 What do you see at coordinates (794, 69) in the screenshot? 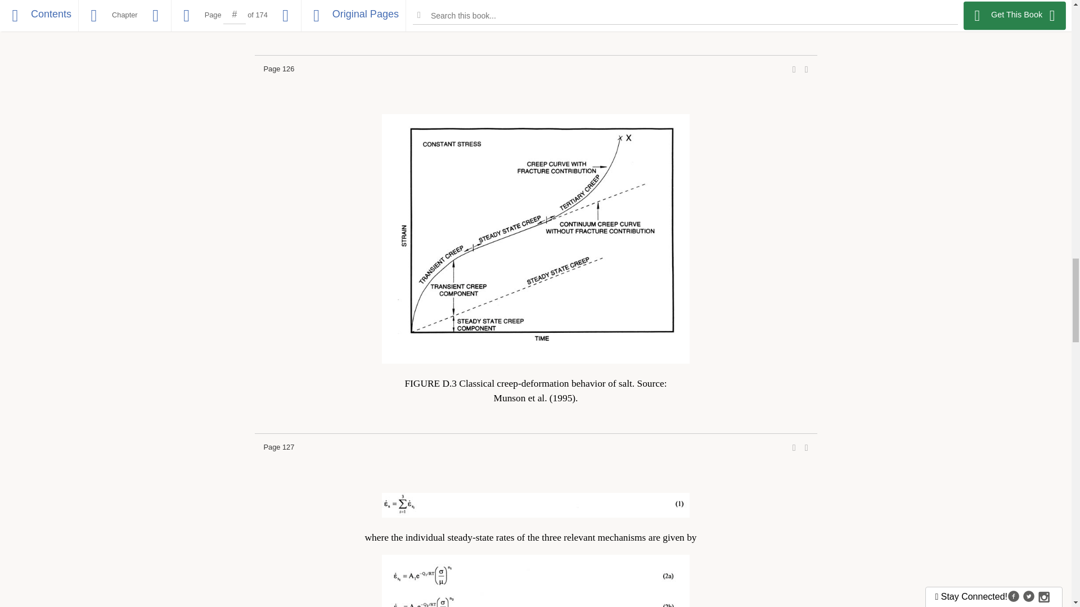
I see `Share this page` at bounding box center [794, 69].